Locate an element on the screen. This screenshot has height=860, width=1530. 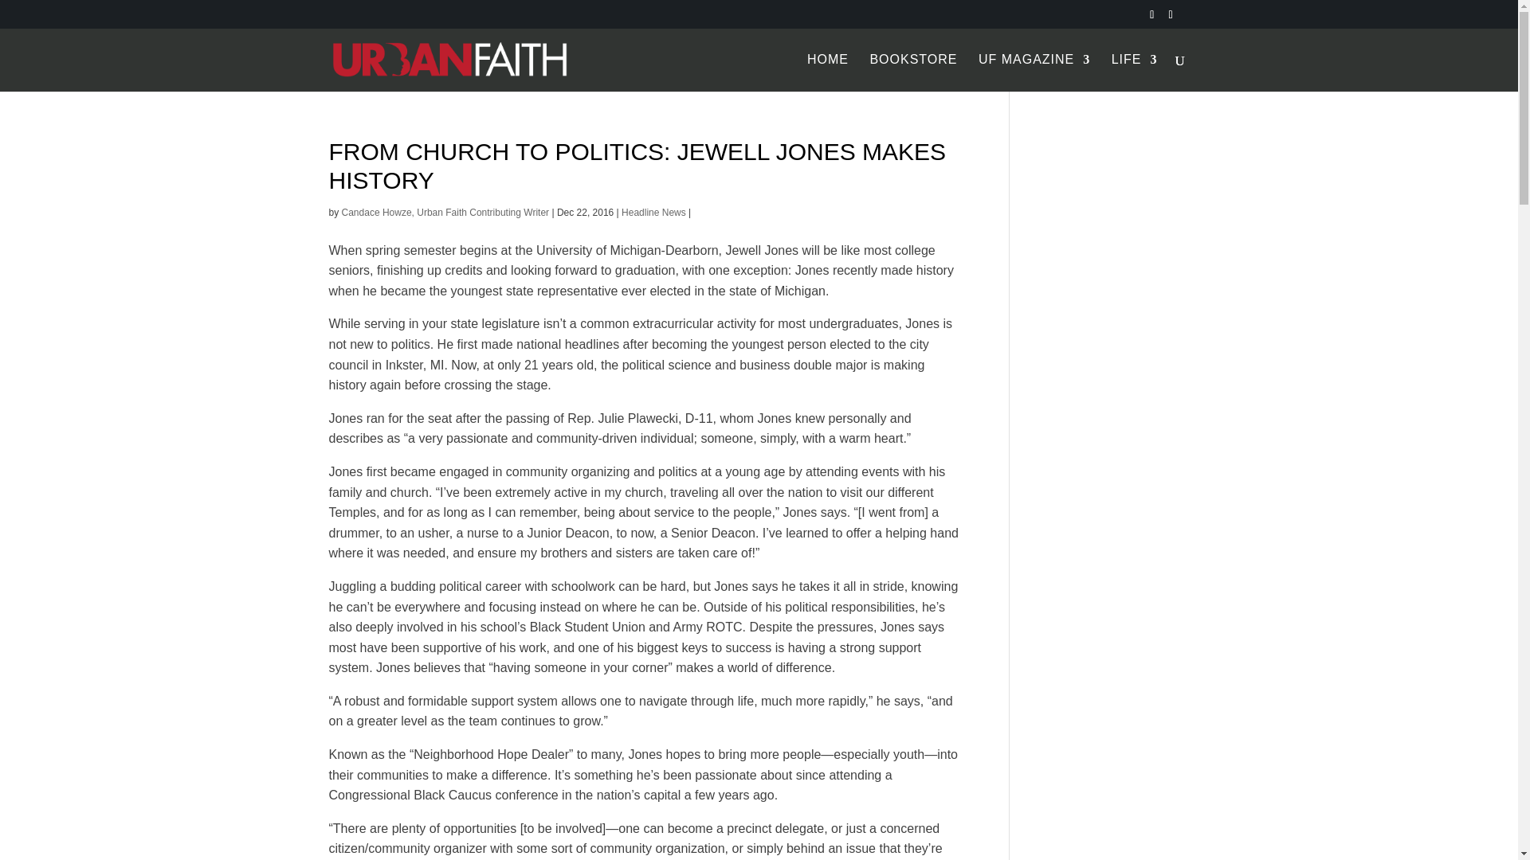
Headline News is located at coordinates (653, 213).